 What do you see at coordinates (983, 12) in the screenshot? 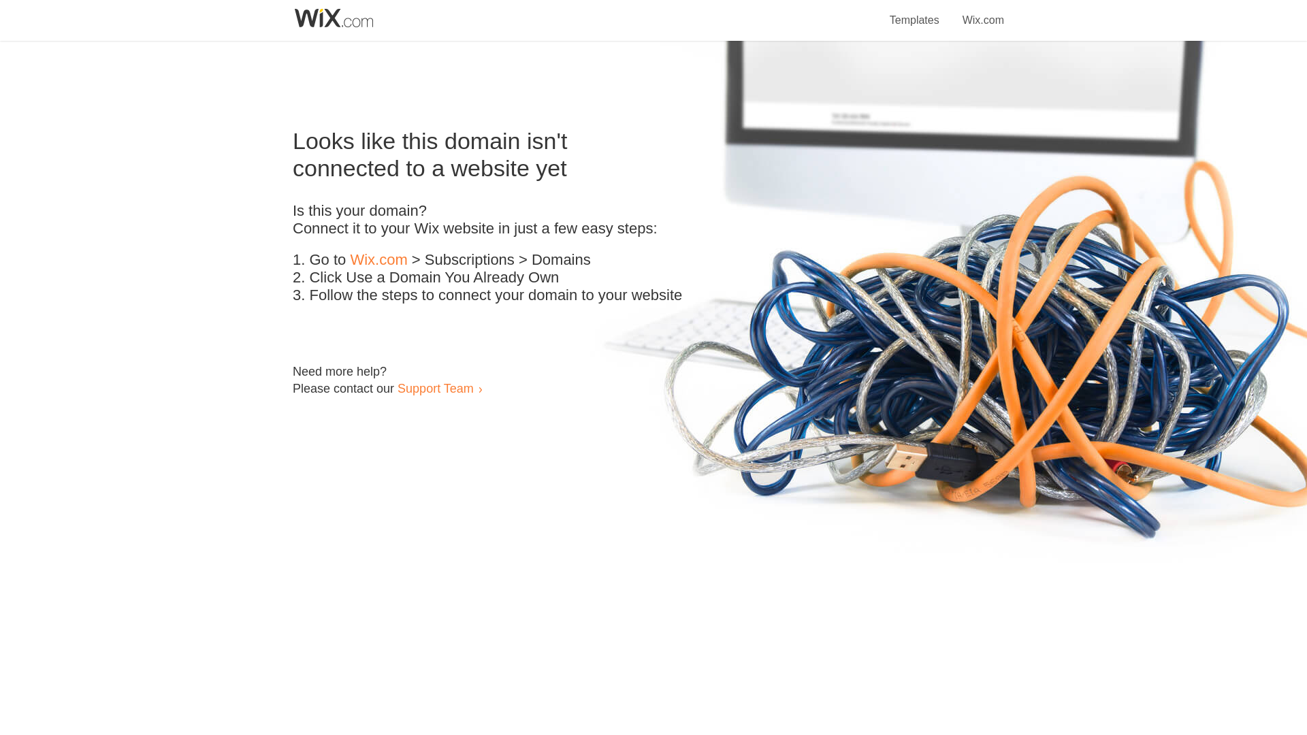
I see `Wix.com` at bounding box center [983, 12].